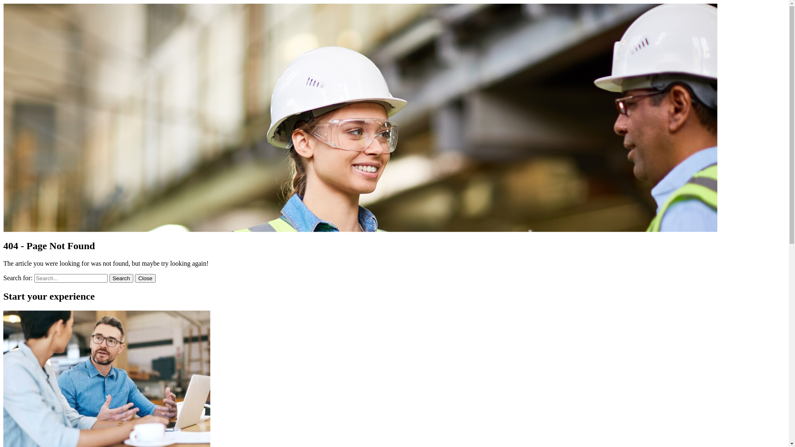  What do you see at coordinates (121, 278) in the screenshot?
I see `Search` at bounding box center [121, 278].